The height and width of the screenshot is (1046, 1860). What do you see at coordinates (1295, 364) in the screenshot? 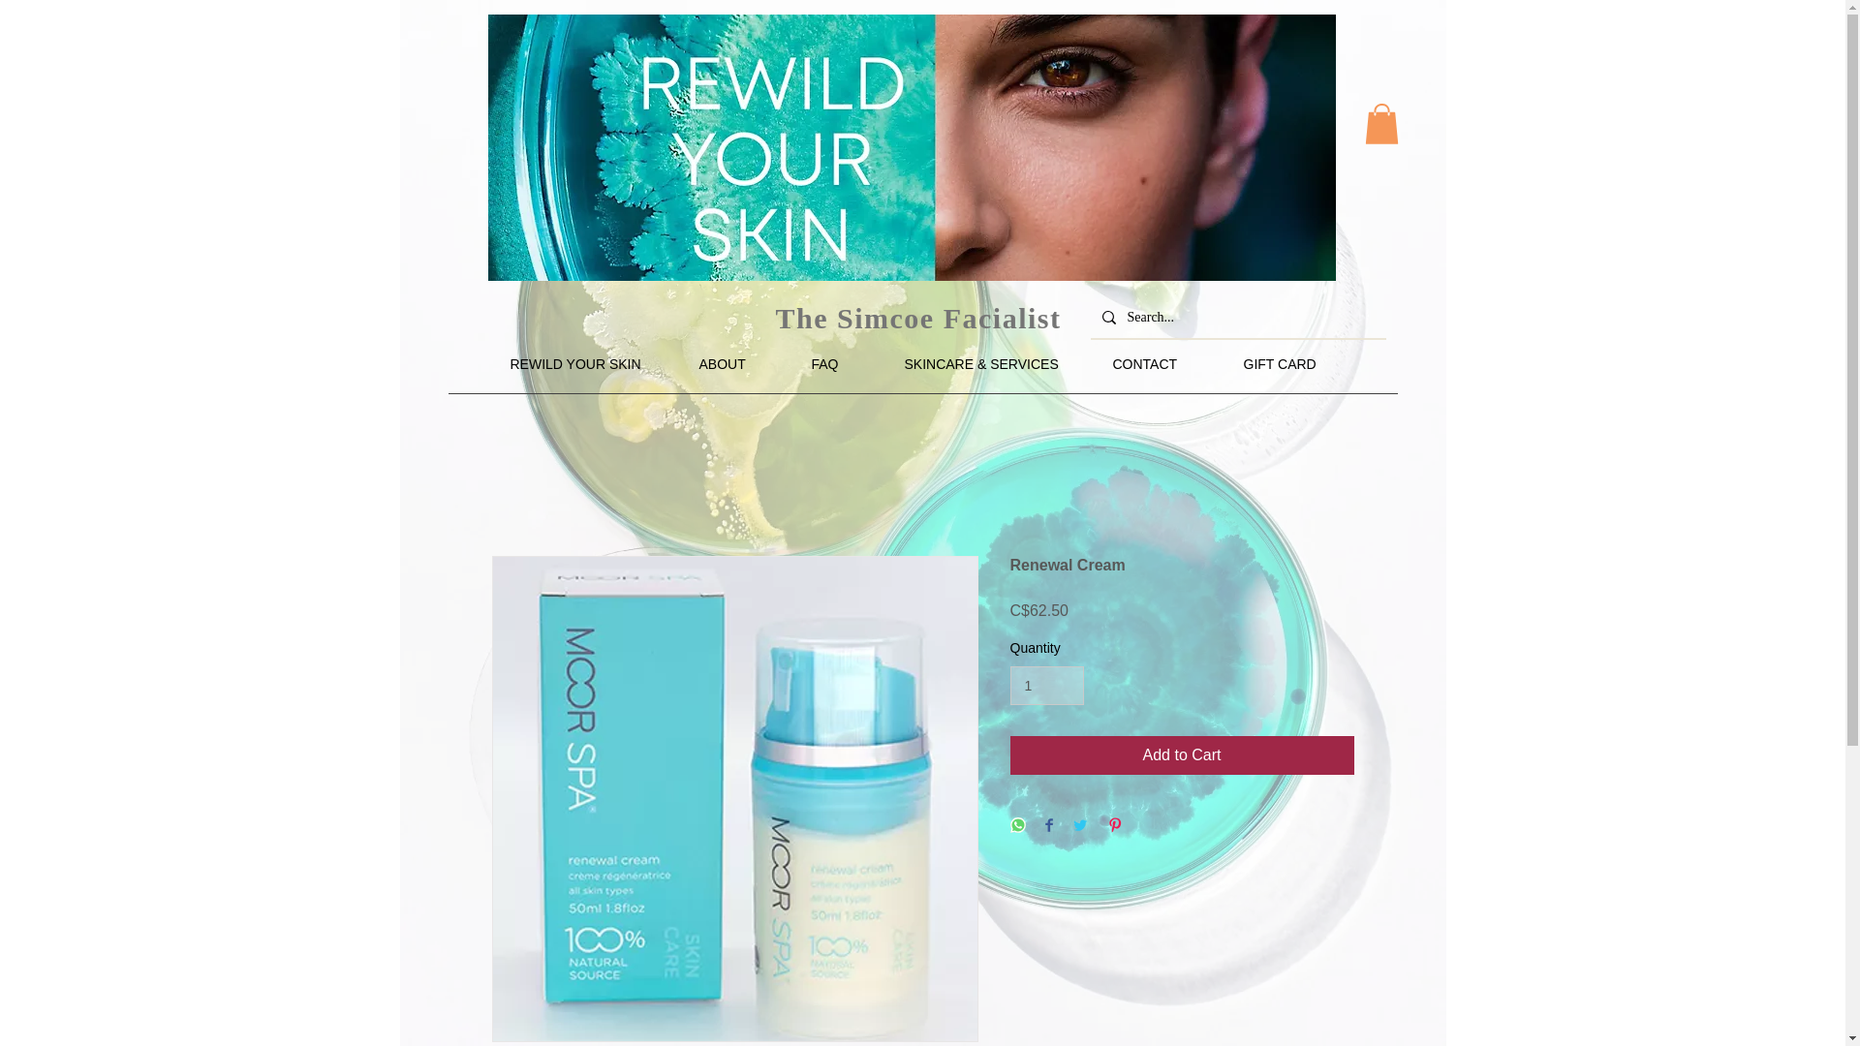
I see `GIFT CARD` at bounding box center [1295, 364].